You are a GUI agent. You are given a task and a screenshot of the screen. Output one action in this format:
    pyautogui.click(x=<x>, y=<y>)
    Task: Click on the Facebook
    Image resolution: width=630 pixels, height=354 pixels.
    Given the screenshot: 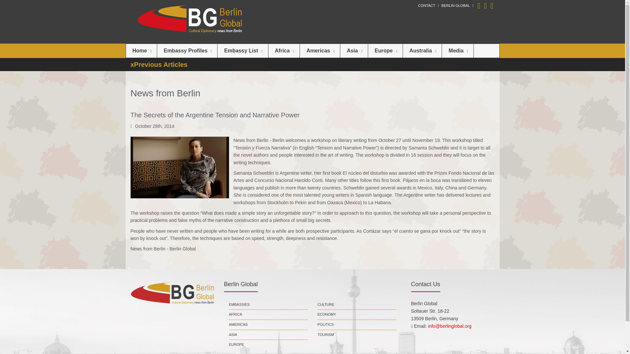 What is the action you would take?
    pyautogui.click(x=485, y=5)
    